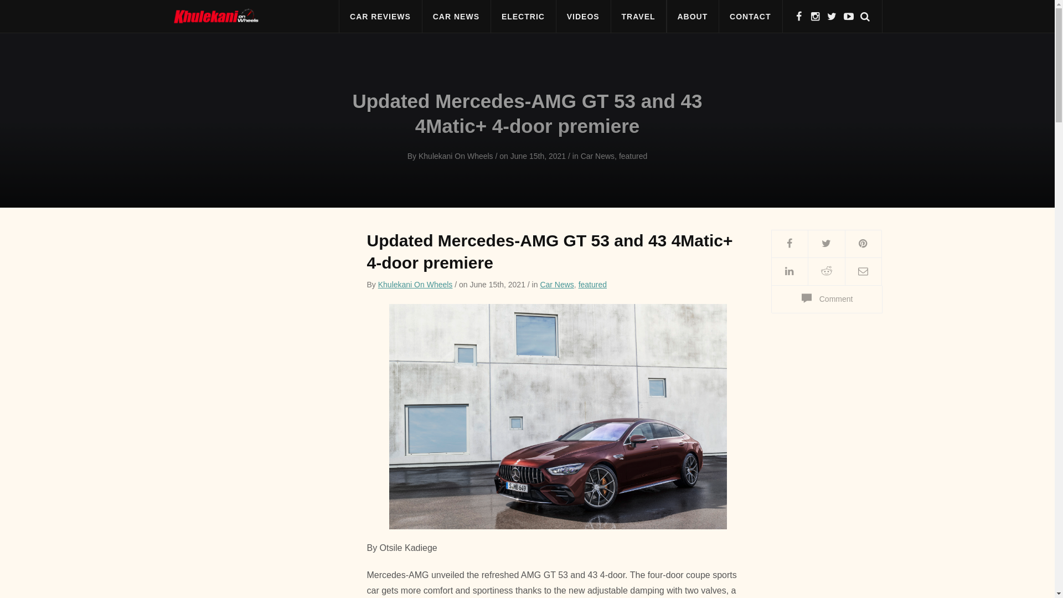  What do you see at coordinates (583, 17) in the screenshot?
I see `VIDEOS` at bounding box center [583, 17].